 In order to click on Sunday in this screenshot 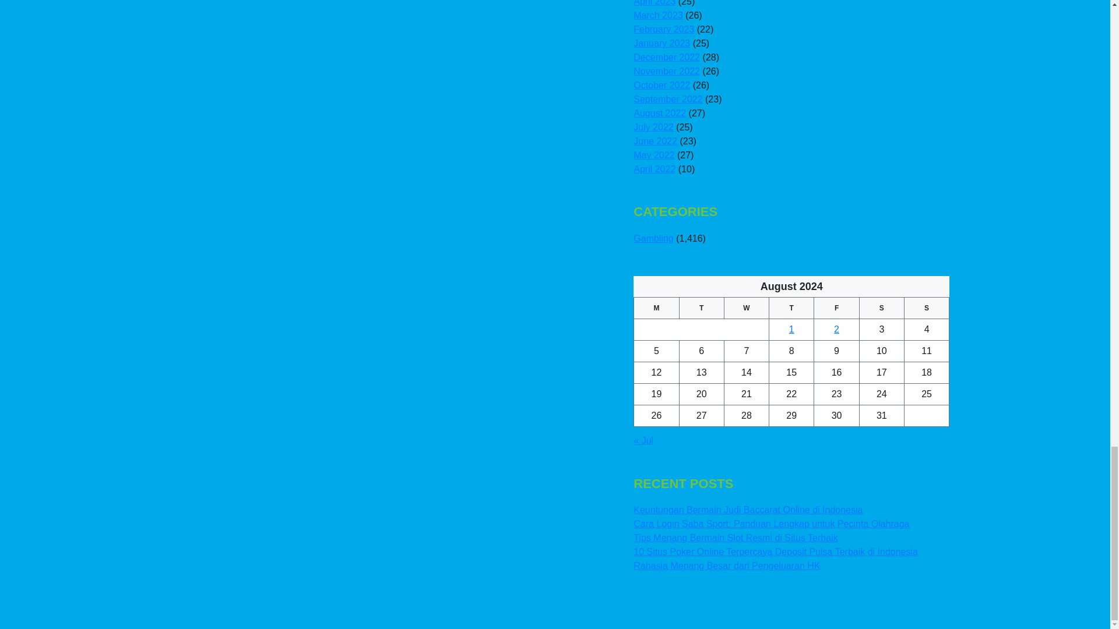, I will do `click(927, 308)`.